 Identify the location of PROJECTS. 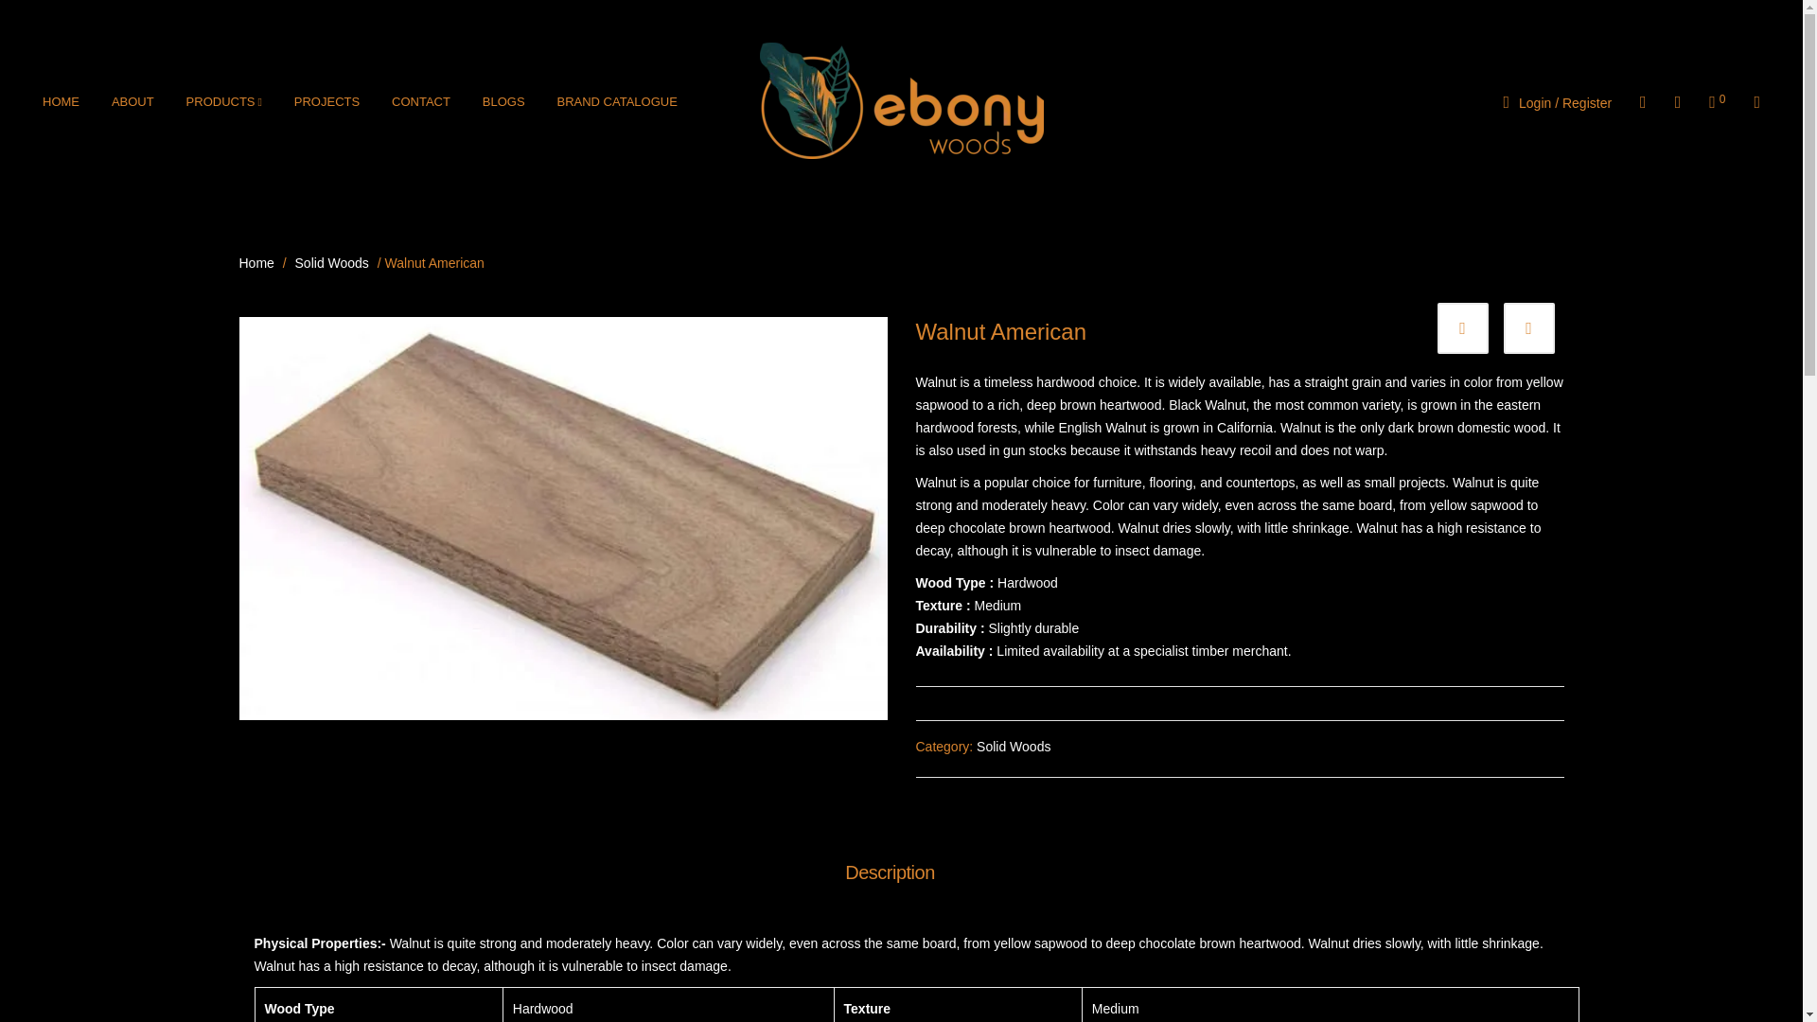
(326, 102).